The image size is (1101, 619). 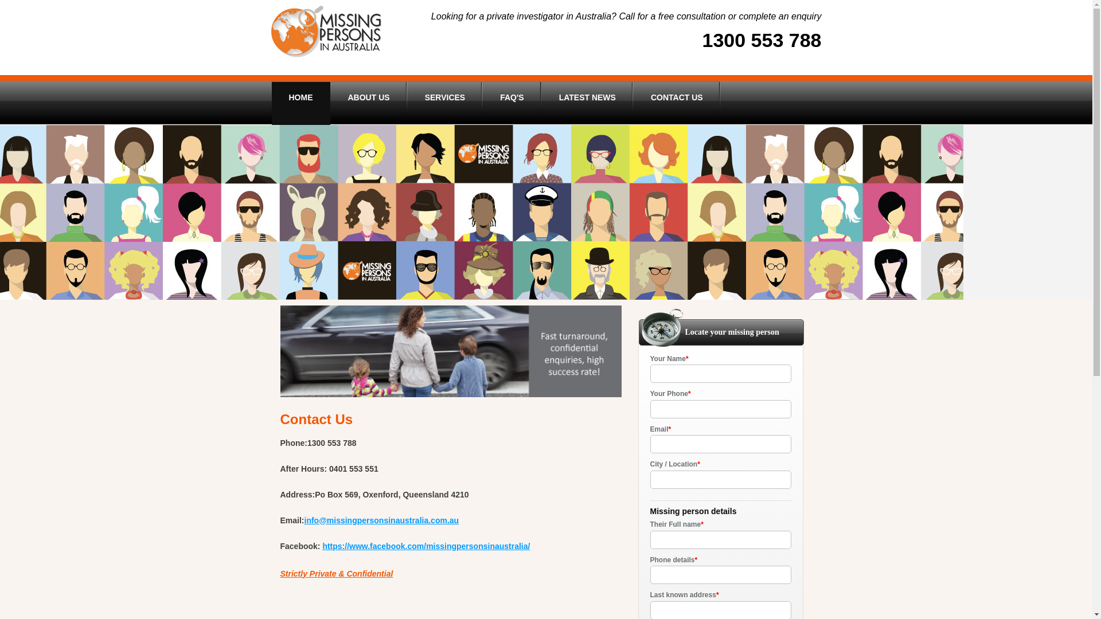 What do you see at coordinates (677, 103) in the screenshot?
I see `CONTACT US` at bounding box center [677, 103].